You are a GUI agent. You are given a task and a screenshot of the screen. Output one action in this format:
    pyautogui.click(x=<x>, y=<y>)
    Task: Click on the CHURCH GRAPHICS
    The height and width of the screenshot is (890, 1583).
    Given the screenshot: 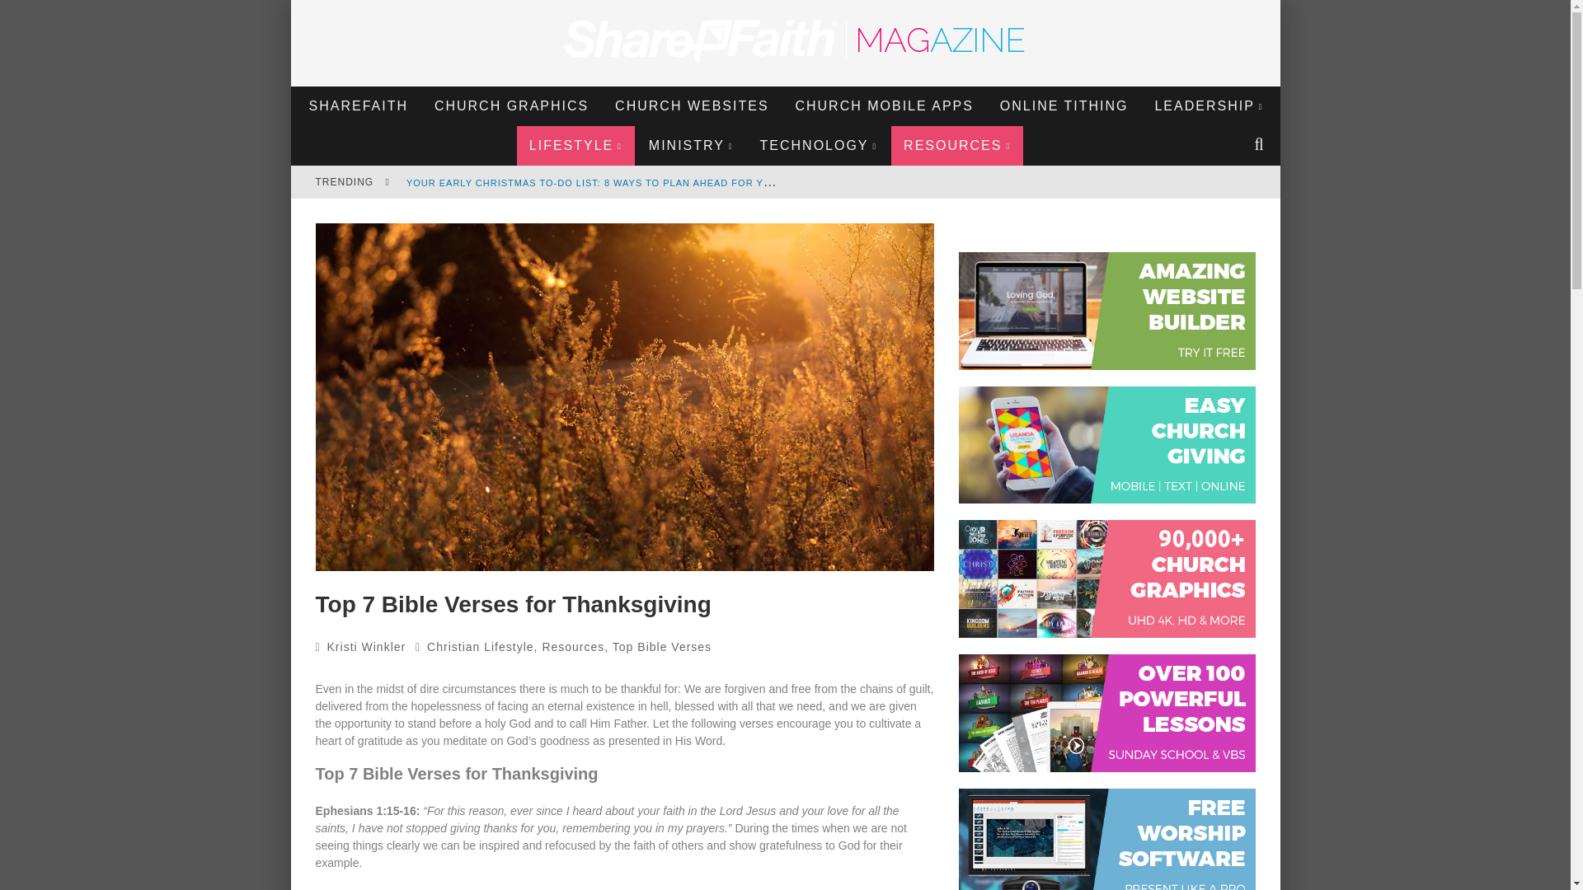 What is the action you would take?
    pyautogui.click(x=511, y=105)
    